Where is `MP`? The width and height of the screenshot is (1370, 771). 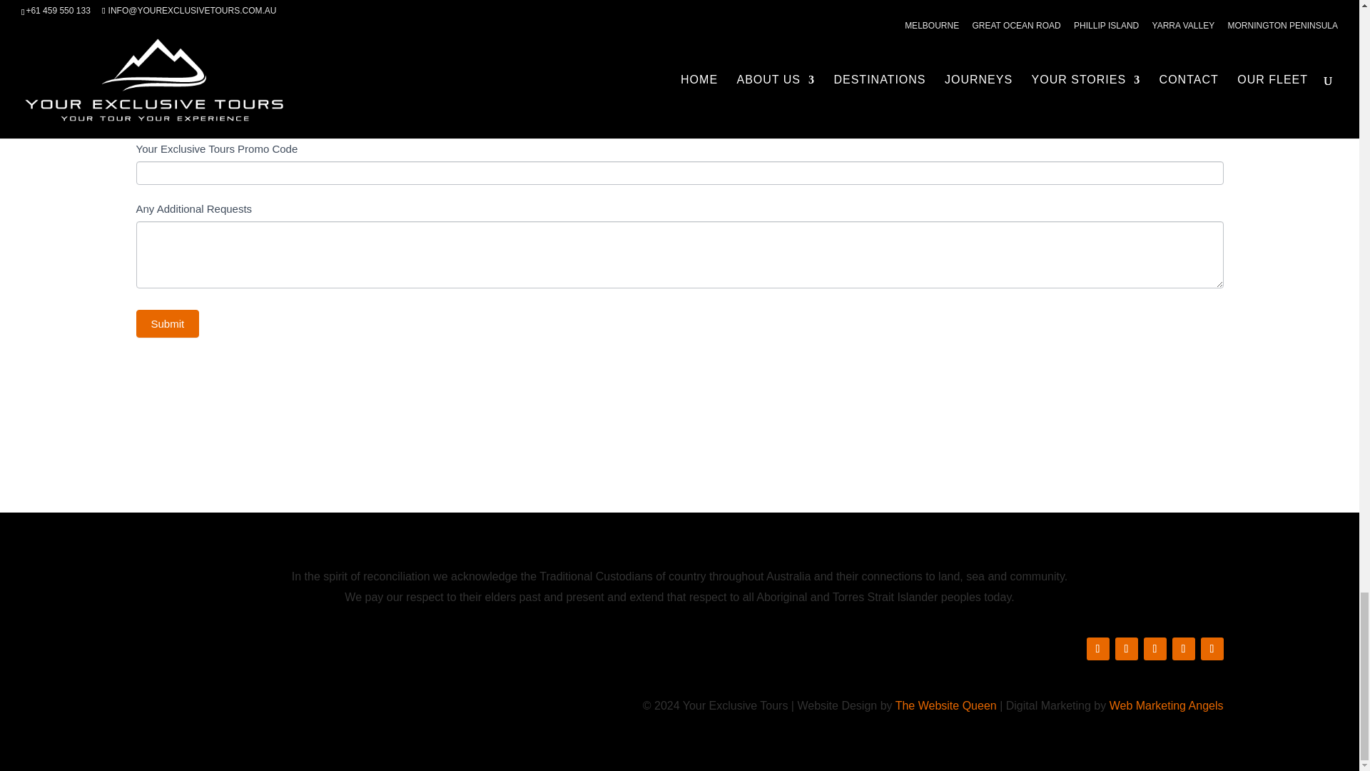
MP is located at coordinates (141, 8).